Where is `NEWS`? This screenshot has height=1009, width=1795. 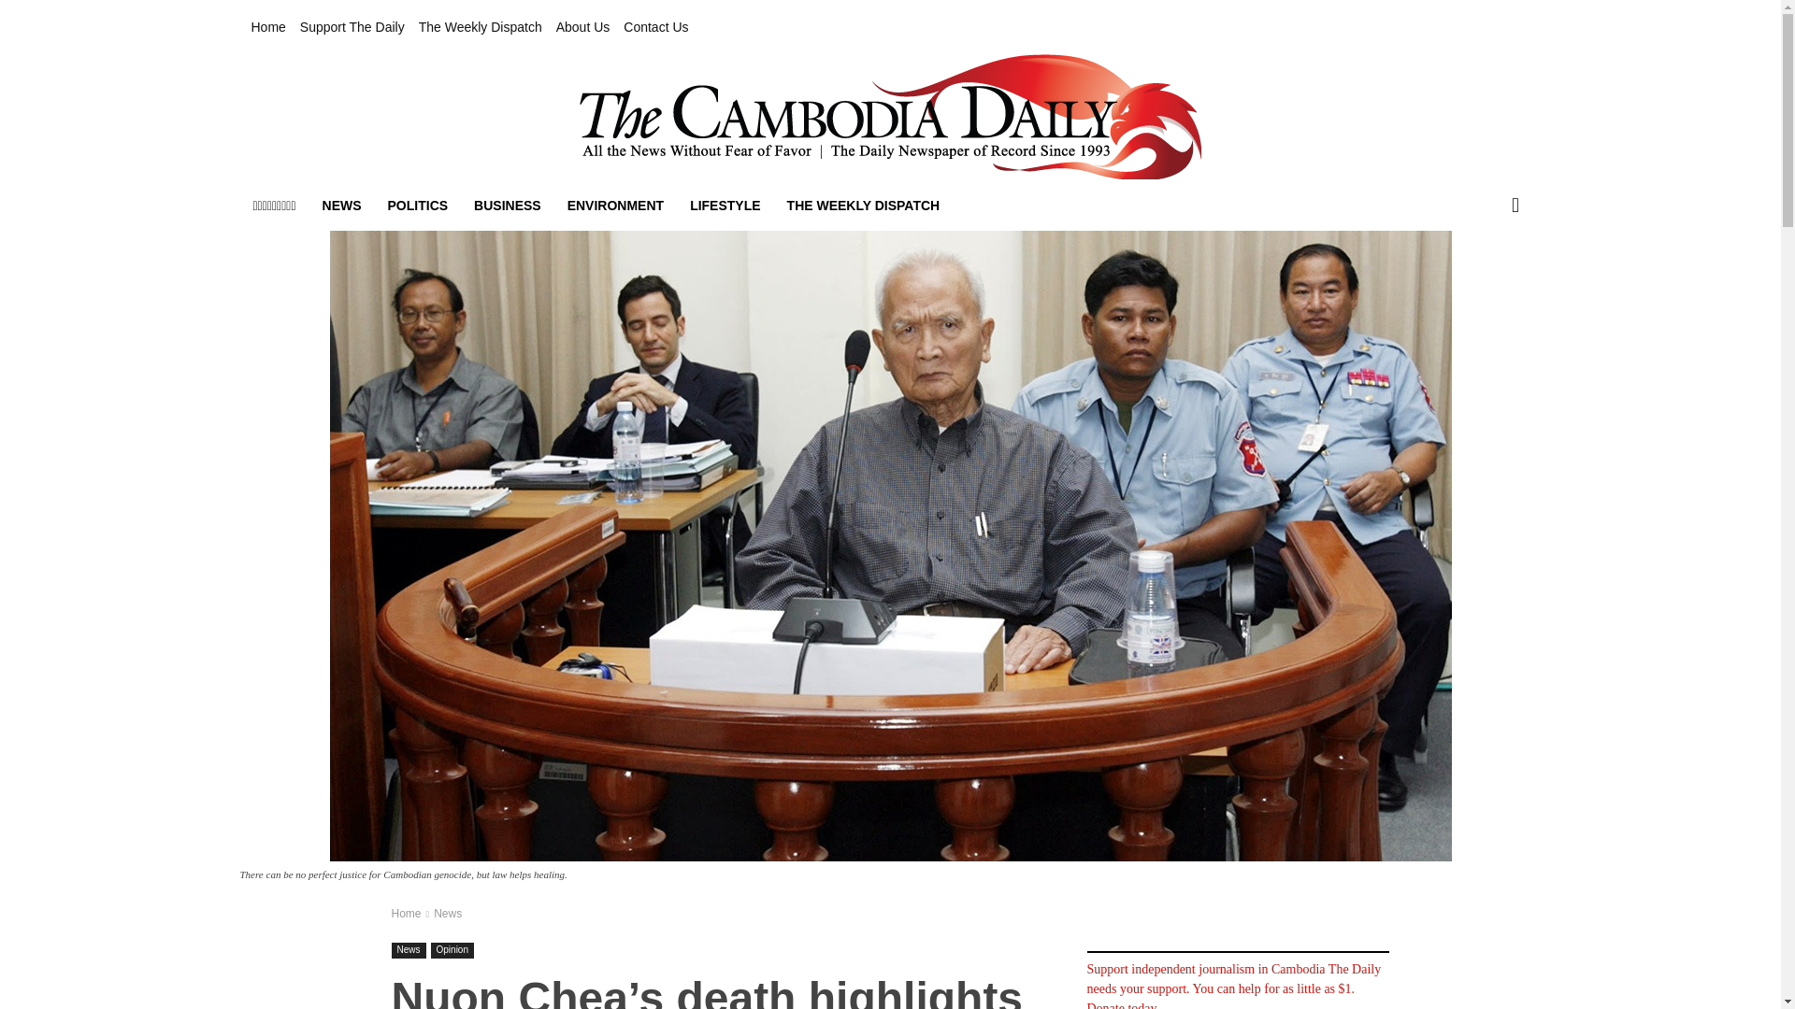
NEWS is located at coordinates (342, 206).